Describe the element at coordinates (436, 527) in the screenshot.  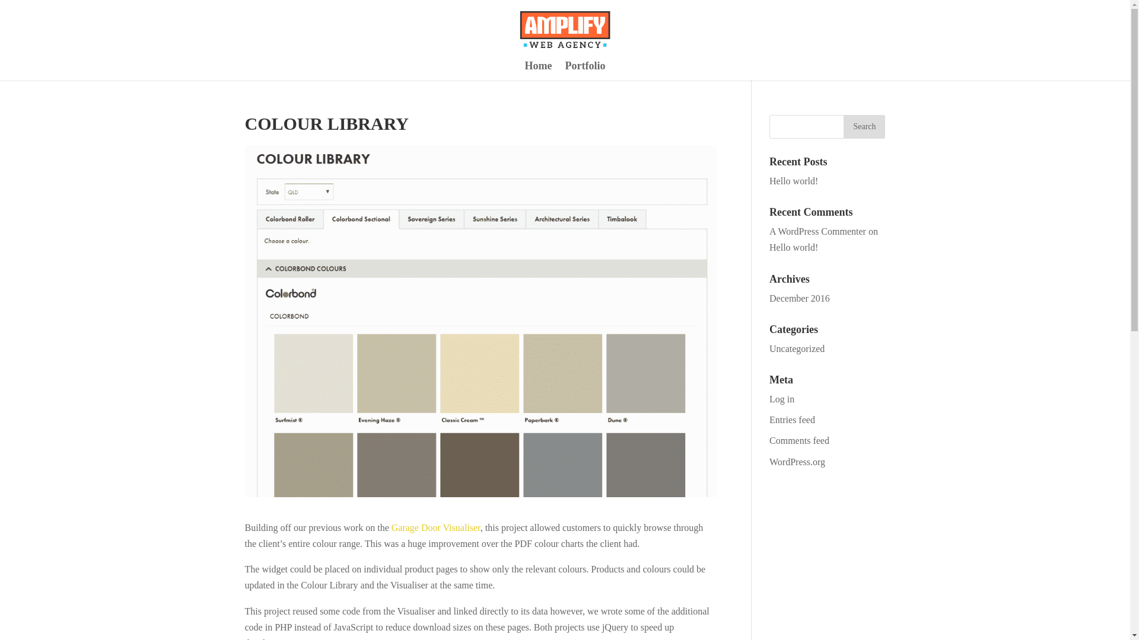
I see `Garage Door Visualiser` at that location.